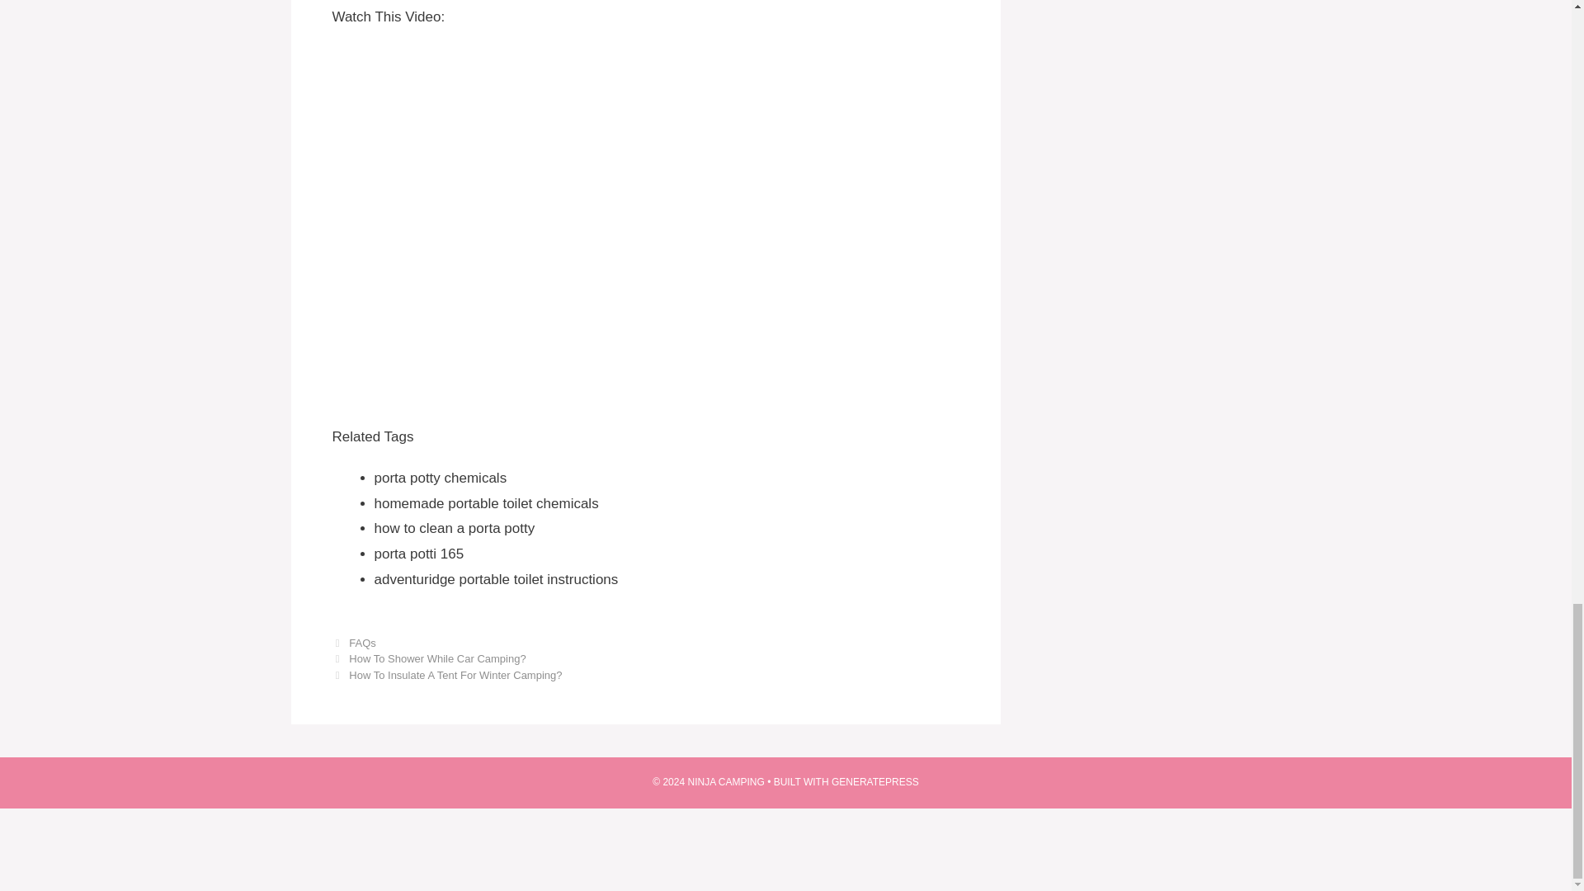  I want to click on How To Insulate A Tent For Winter Camping?, so click(455, 675).